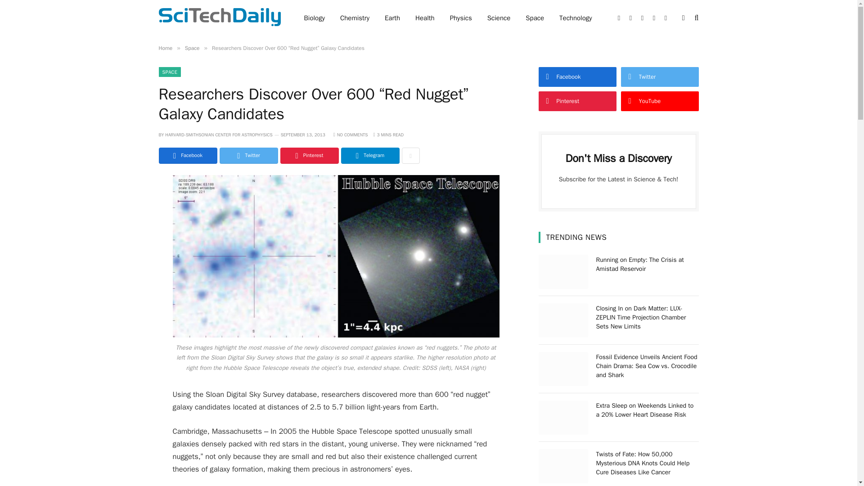  I want to click on Health, so click(425, 18).